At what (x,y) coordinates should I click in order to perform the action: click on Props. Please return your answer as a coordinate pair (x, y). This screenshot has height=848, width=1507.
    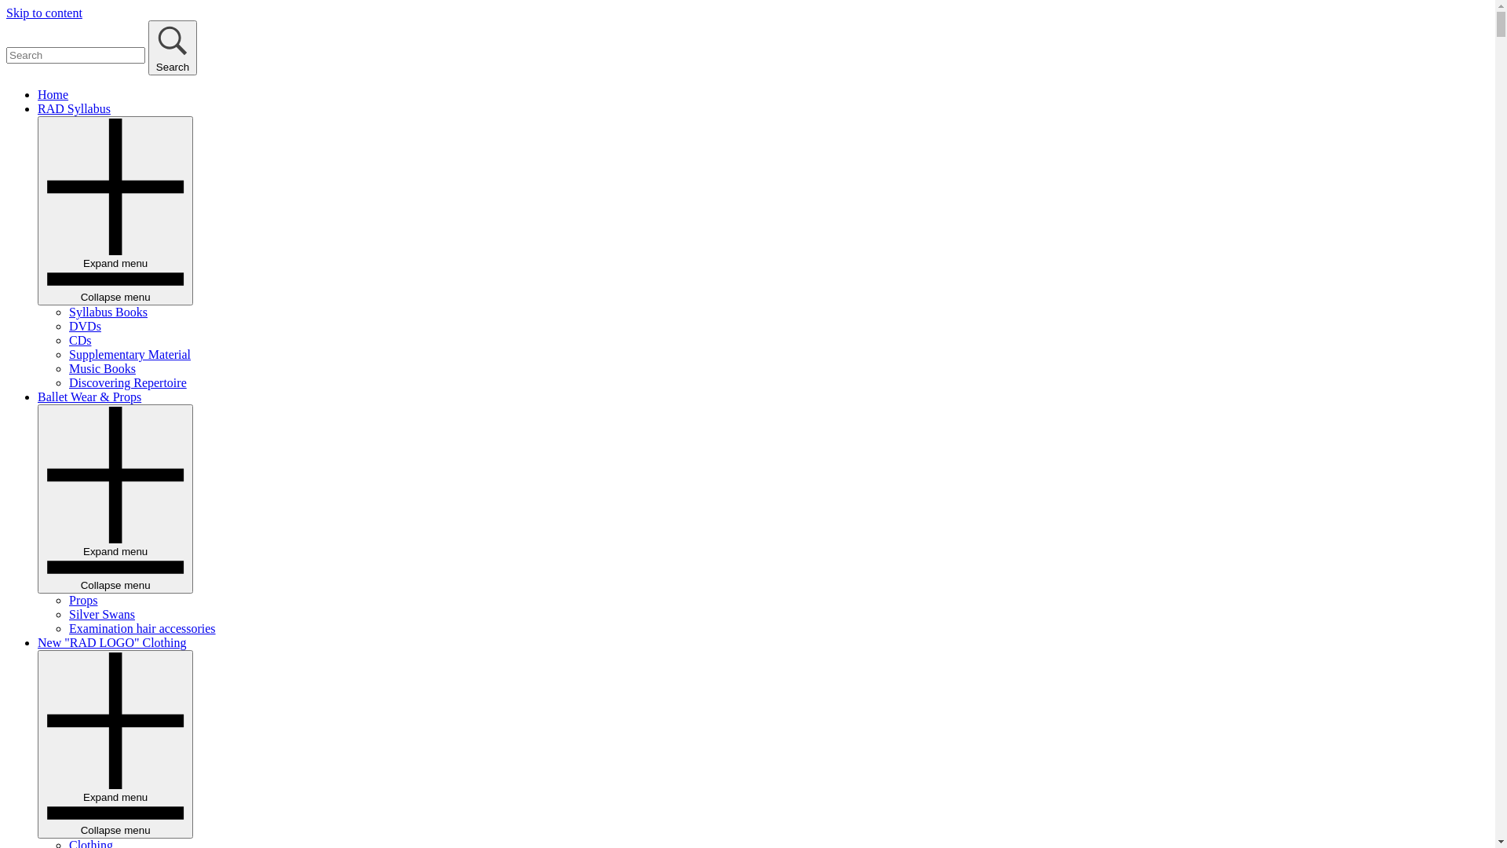
    Looking at the image, I should click on (83, 600).